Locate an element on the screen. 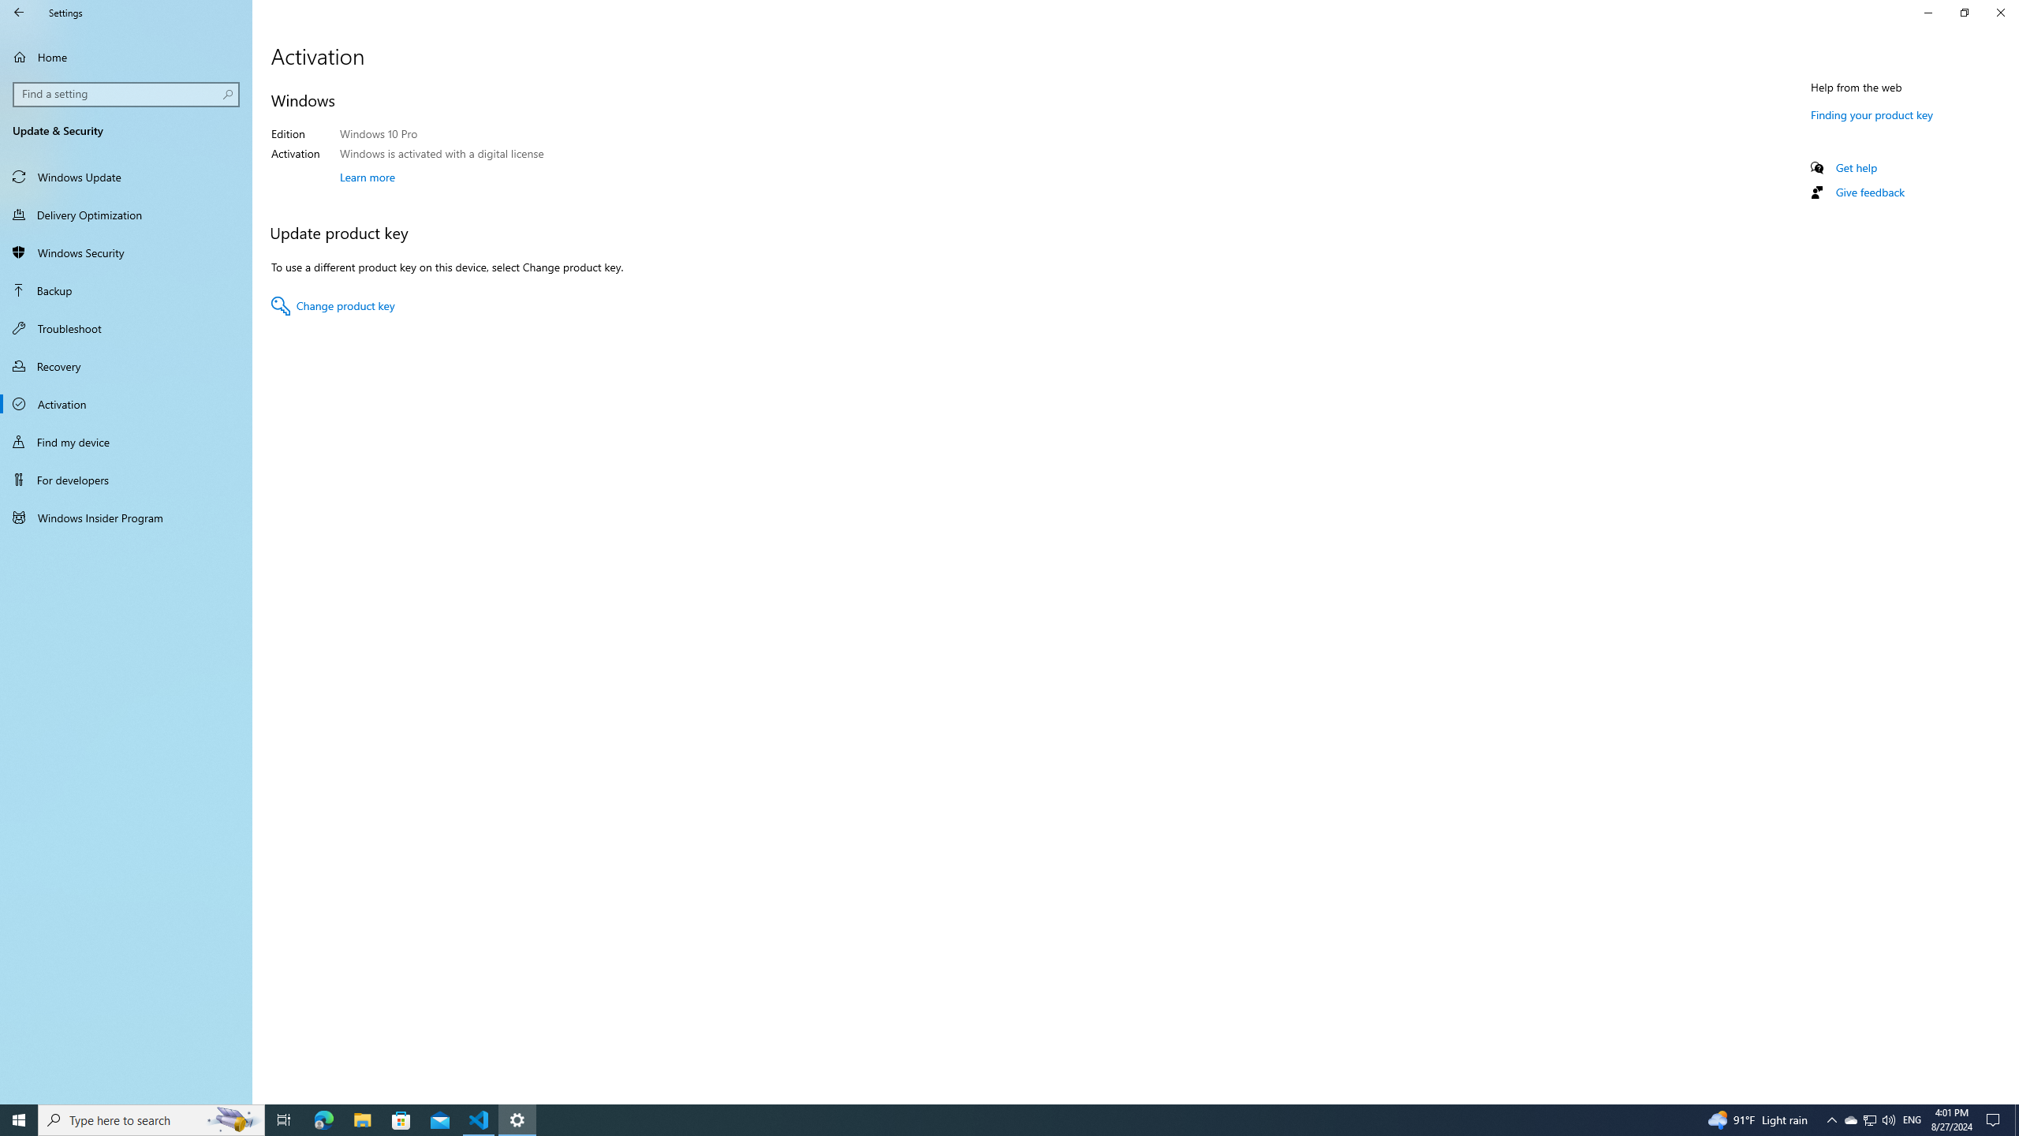  Learn more about Windows activation is located at coordinates (368, 177).